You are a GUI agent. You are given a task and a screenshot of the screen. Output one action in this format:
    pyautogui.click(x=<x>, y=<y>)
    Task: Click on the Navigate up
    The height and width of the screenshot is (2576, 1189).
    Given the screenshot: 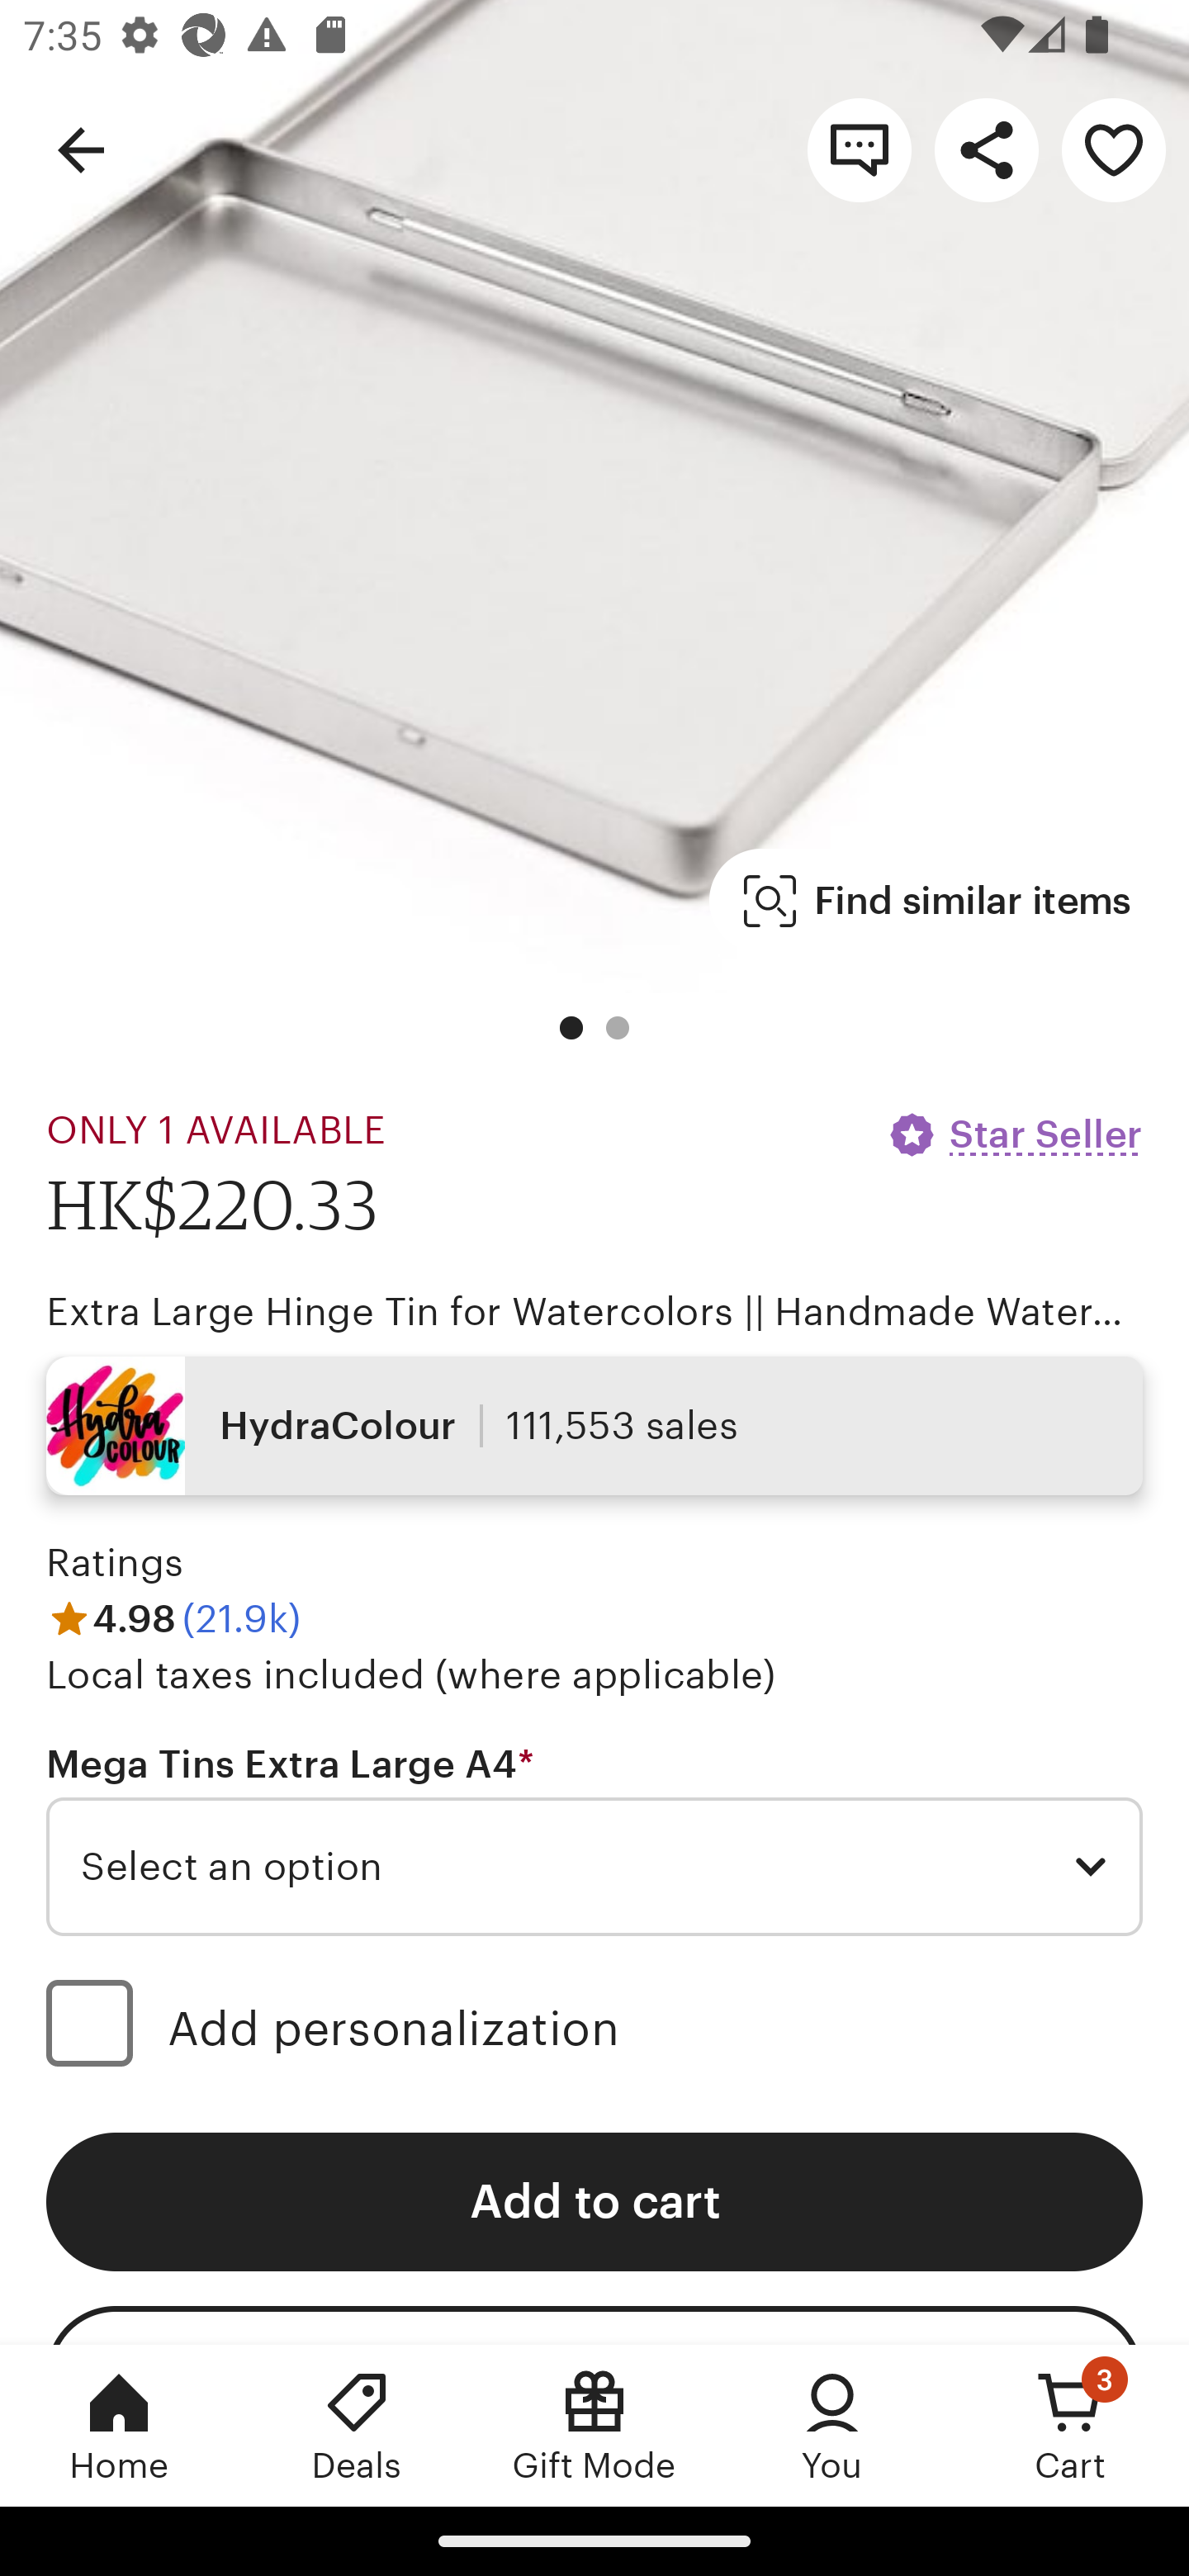 What is the action you would take?
    pyautogui.click(x=81, y=149)
    